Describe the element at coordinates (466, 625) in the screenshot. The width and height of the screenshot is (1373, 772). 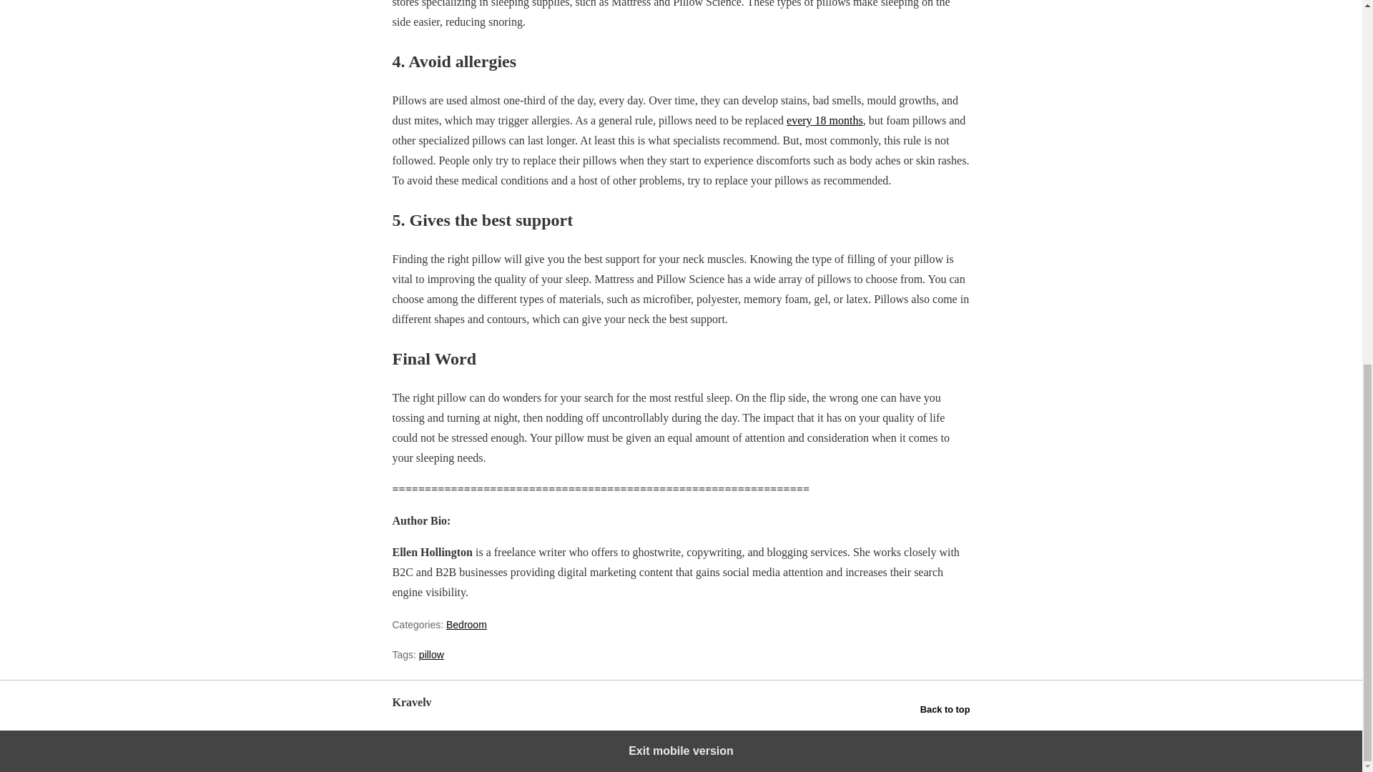
I see `Bedroom` at that location.